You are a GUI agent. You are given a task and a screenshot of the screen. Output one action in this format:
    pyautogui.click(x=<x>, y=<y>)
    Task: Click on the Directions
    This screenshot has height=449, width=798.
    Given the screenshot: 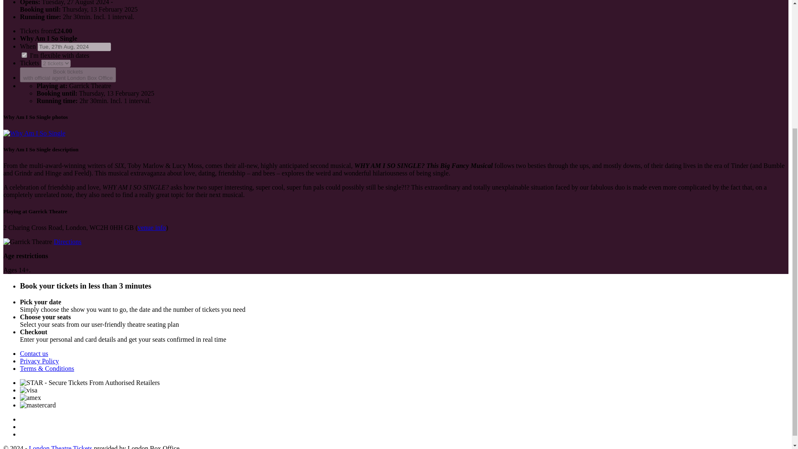 What is the action you would take?
    pyautogui.click(x=67, y=242)
    